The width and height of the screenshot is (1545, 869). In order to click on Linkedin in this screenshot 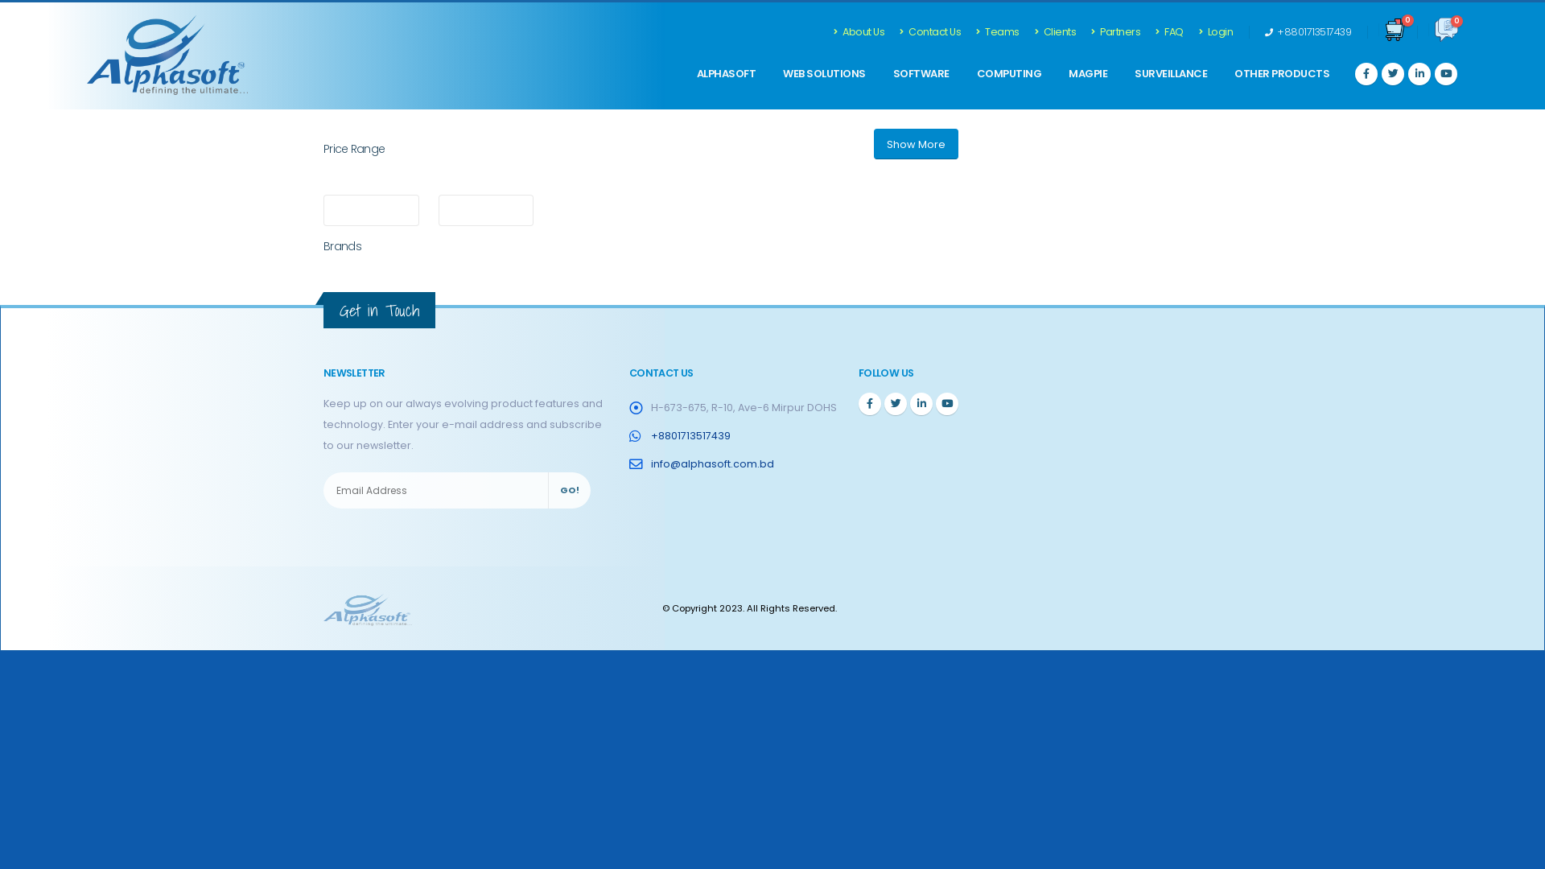, I will do `click(947, 404)`.